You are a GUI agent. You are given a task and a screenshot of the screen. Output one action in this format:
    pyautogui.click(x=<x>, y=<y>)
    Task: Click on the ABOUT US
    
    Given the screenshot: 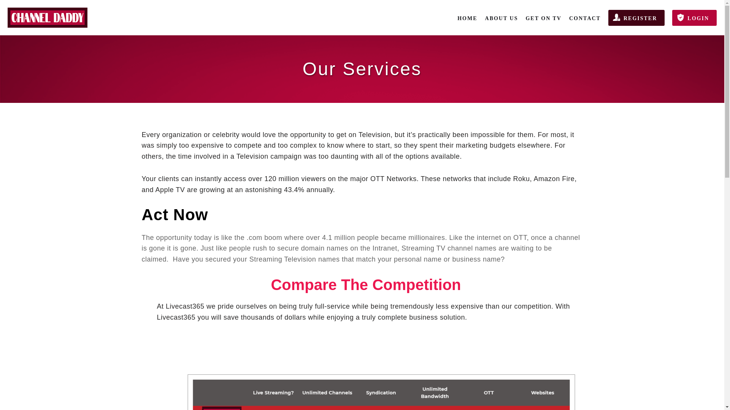 What is the action you would take?
    pyautogui.click(x=502, y=18)
    